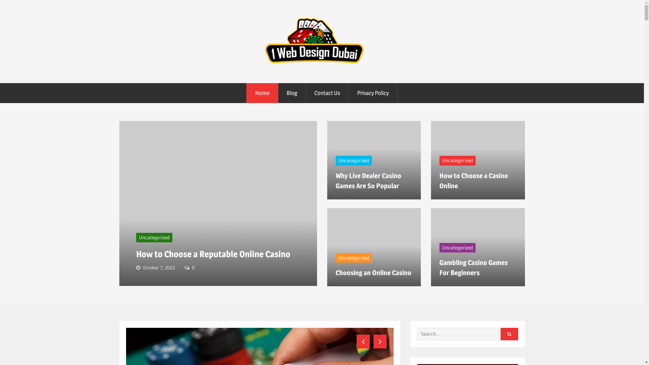 Image resolution: width=649 pixels, height=365 pixels. Describe the element at coordinates (213, 254) in the screenshot. I see `How to Choose a Reputable Online Casino` at that location.